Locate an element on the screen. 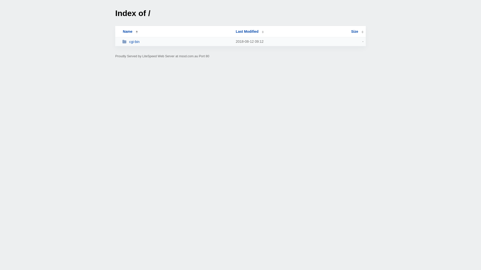 The image size is (481, 270). Size is located at coordinates (357, 31).